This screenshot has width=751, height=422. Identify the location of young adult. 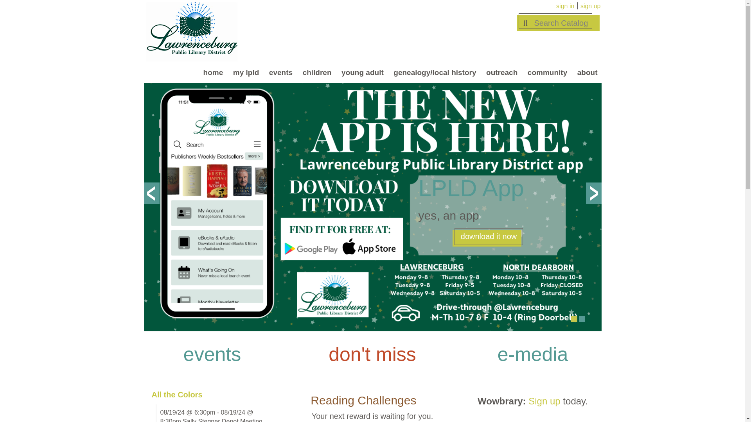
(362, 73).